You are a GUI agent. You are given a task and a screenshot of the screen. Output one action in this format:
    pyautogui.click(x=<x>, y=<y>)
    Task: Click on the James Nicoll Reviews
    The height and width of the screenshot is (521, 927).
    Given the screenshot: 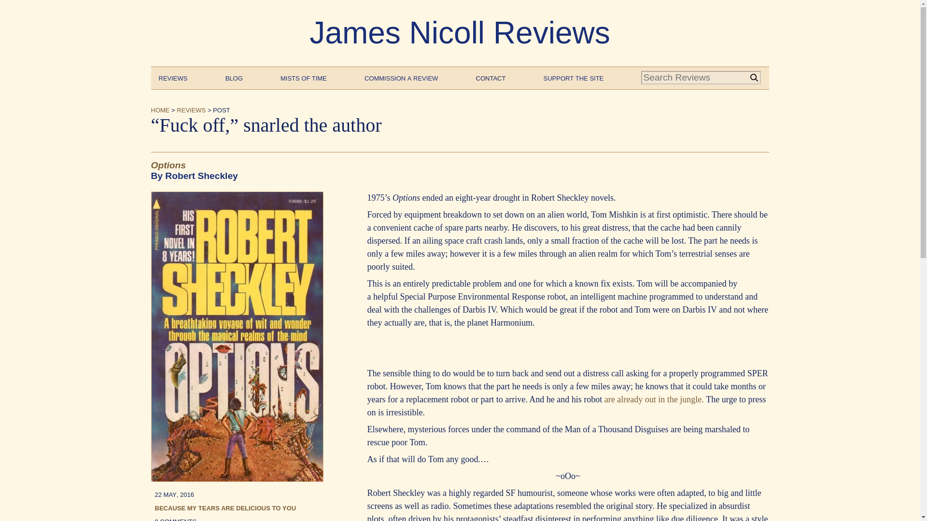 What is the action you would take?
    pyautogui.click(x=460, y=33)
    